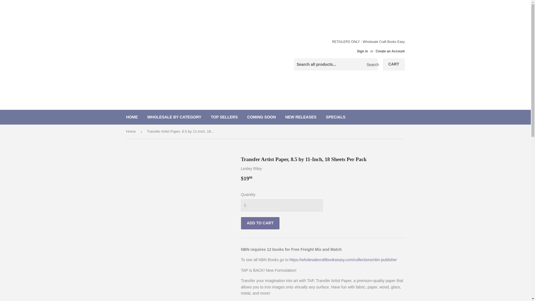 The image size is (535, 301). I want to click on CART, so click(394, 64).